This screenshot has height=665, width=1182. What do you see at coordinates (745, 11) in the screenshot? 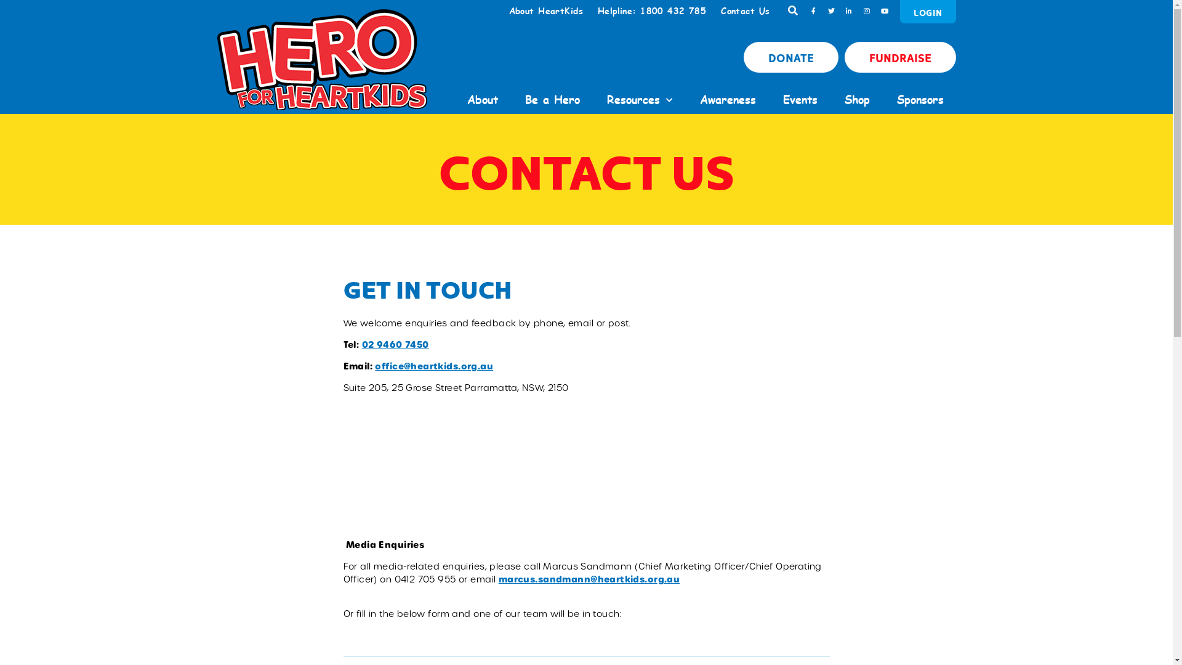
I see `Contact Us` at bounding box center [745, 11].